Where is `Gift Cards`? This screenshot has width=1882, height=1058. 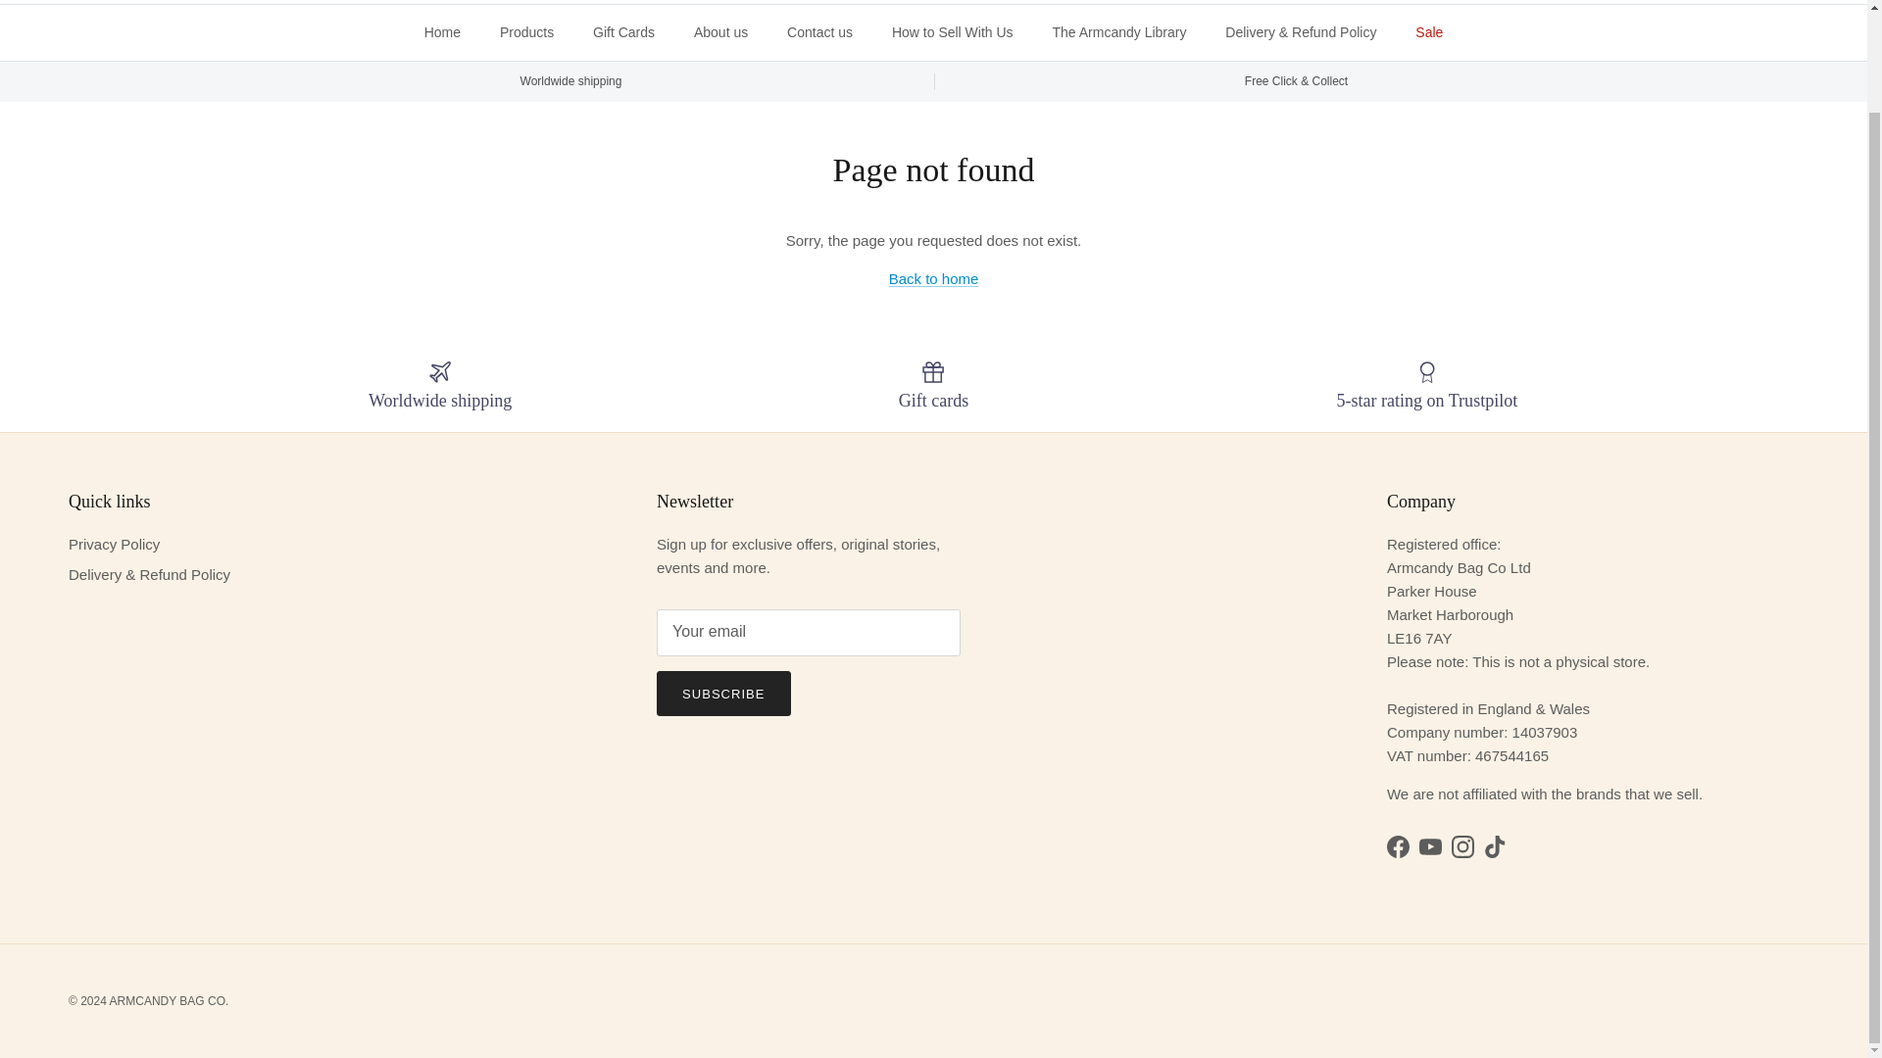
Gift Cards is located at coordinates (623, 32).